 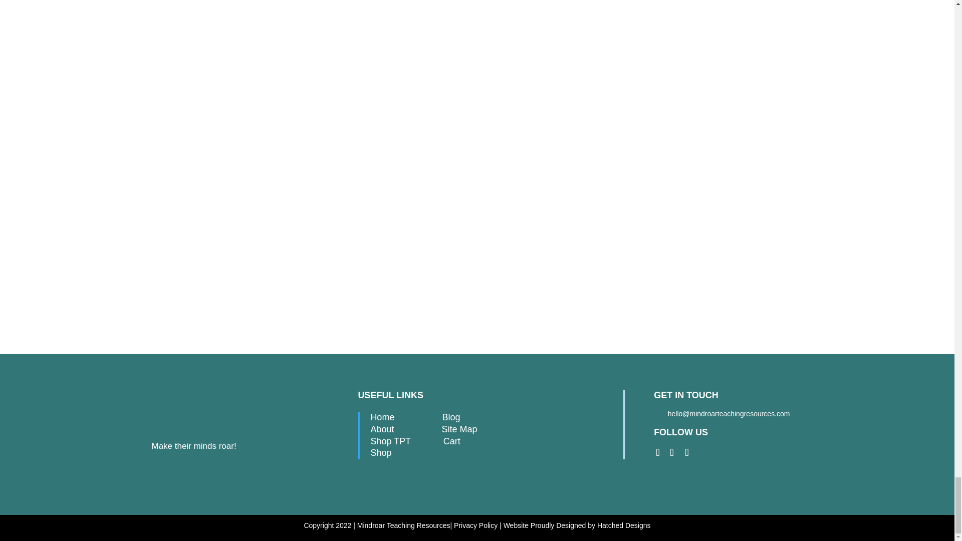 I want to click on Follow on Instagram, so click(x=657, y=452).